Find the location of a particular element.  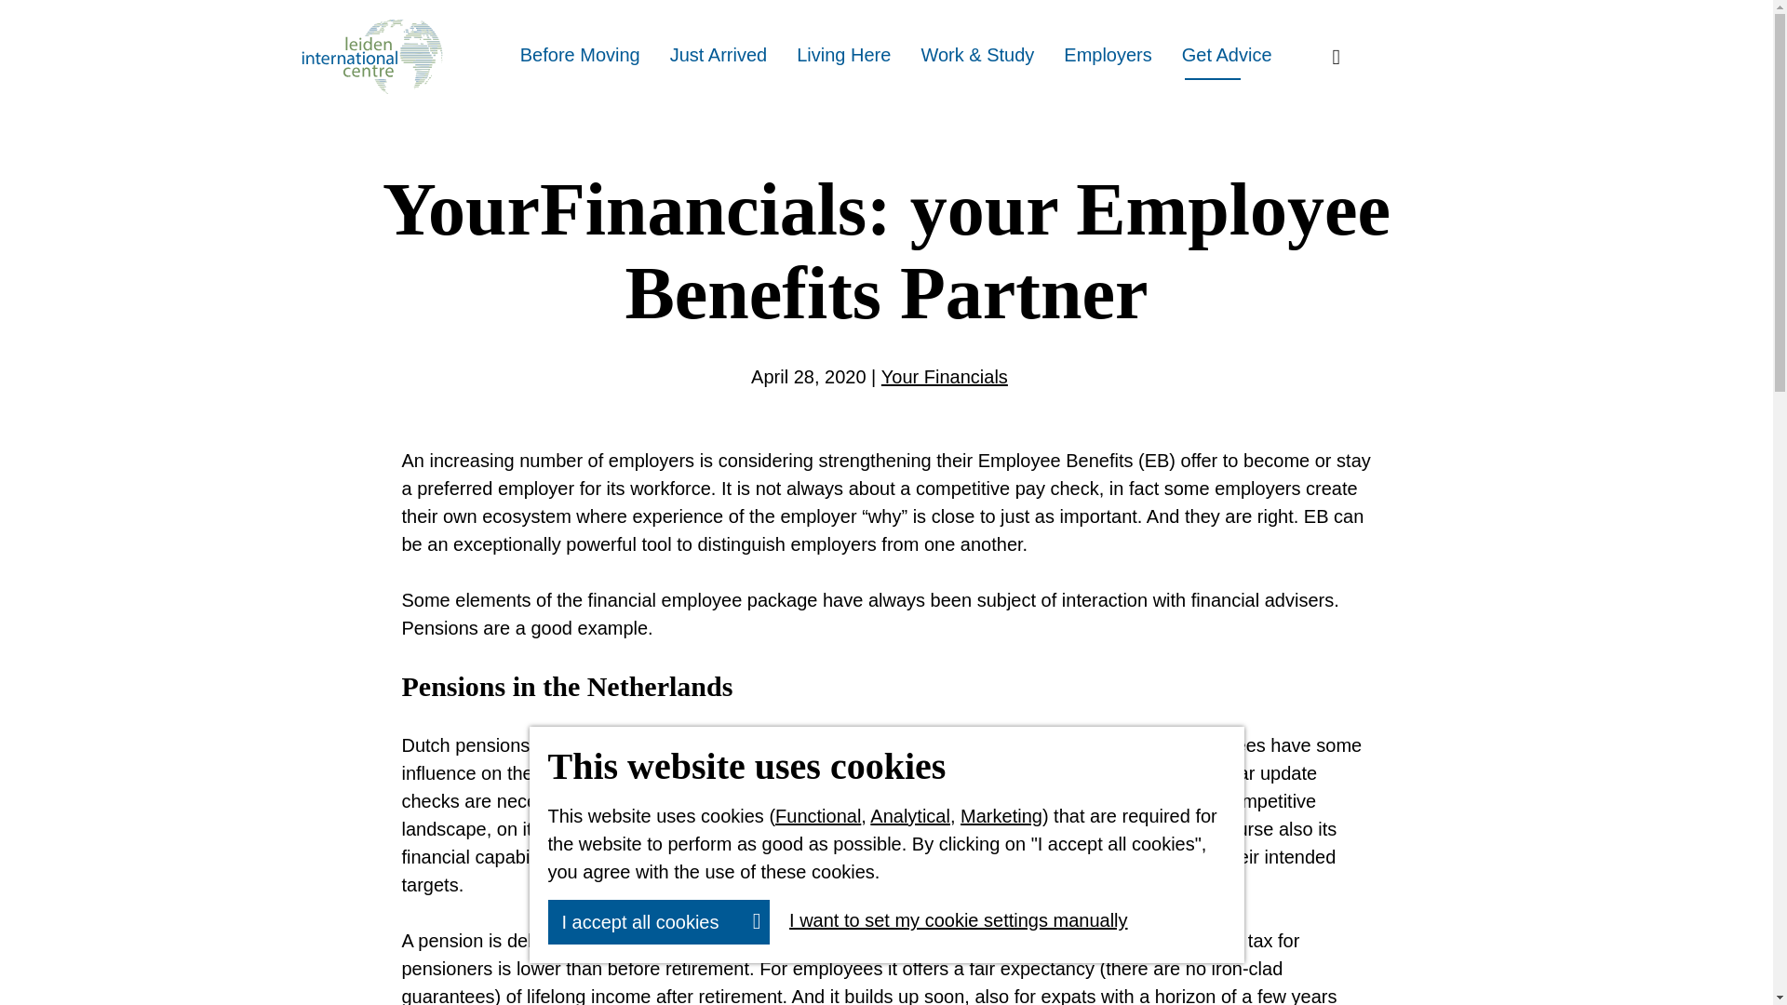

Before Moving is located at coordinates (581, 56).